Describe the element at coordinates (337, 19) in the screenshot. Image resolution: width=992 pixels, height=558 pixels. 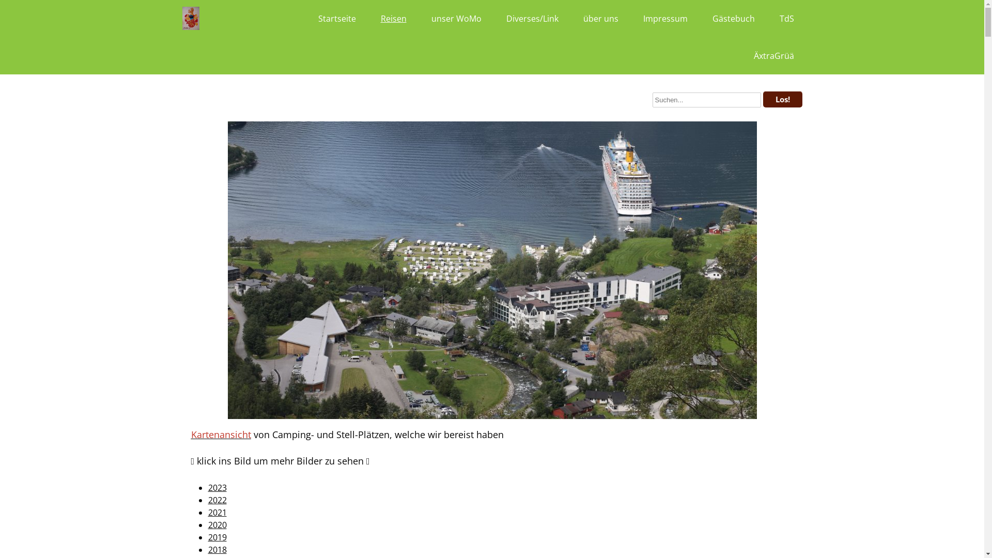
I see `Startseite` at that location.